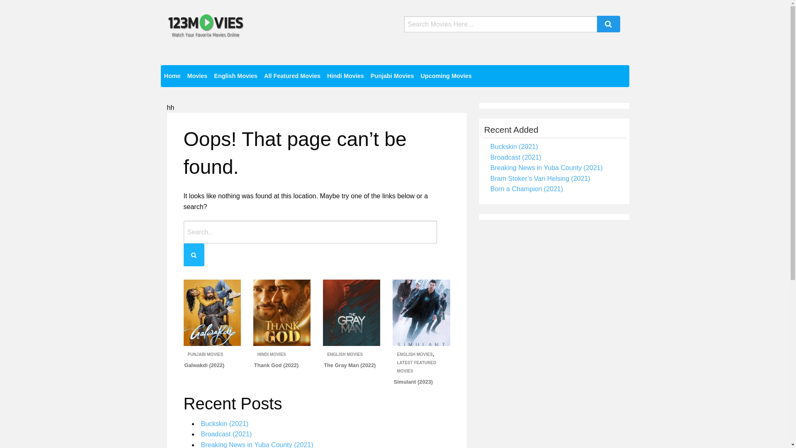 The image size is (796, 448). What do you see at coordinates (205, 354) in the screenshot?
I see `PUNJABI MOVIES` at bounding box center [205, 354].